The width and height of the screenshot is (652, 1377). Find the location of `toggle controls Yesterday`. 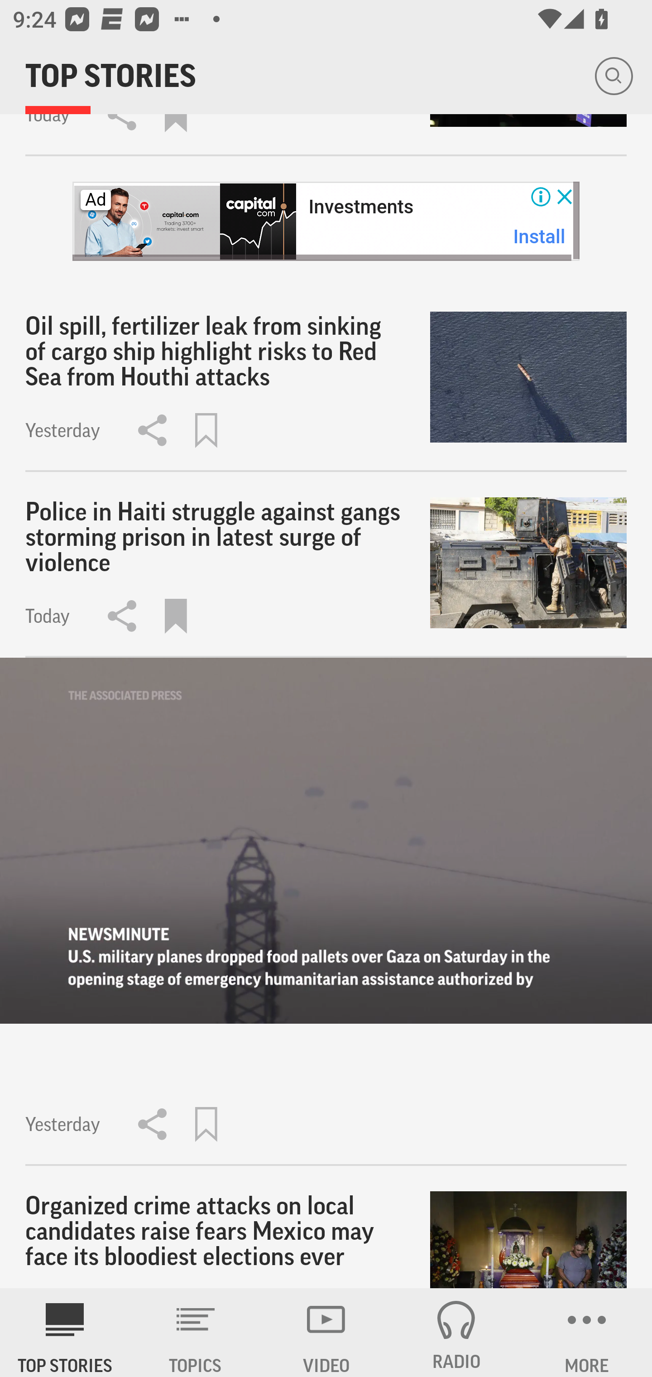

toggle controls Yesterday is located at coordinates (326, 912).